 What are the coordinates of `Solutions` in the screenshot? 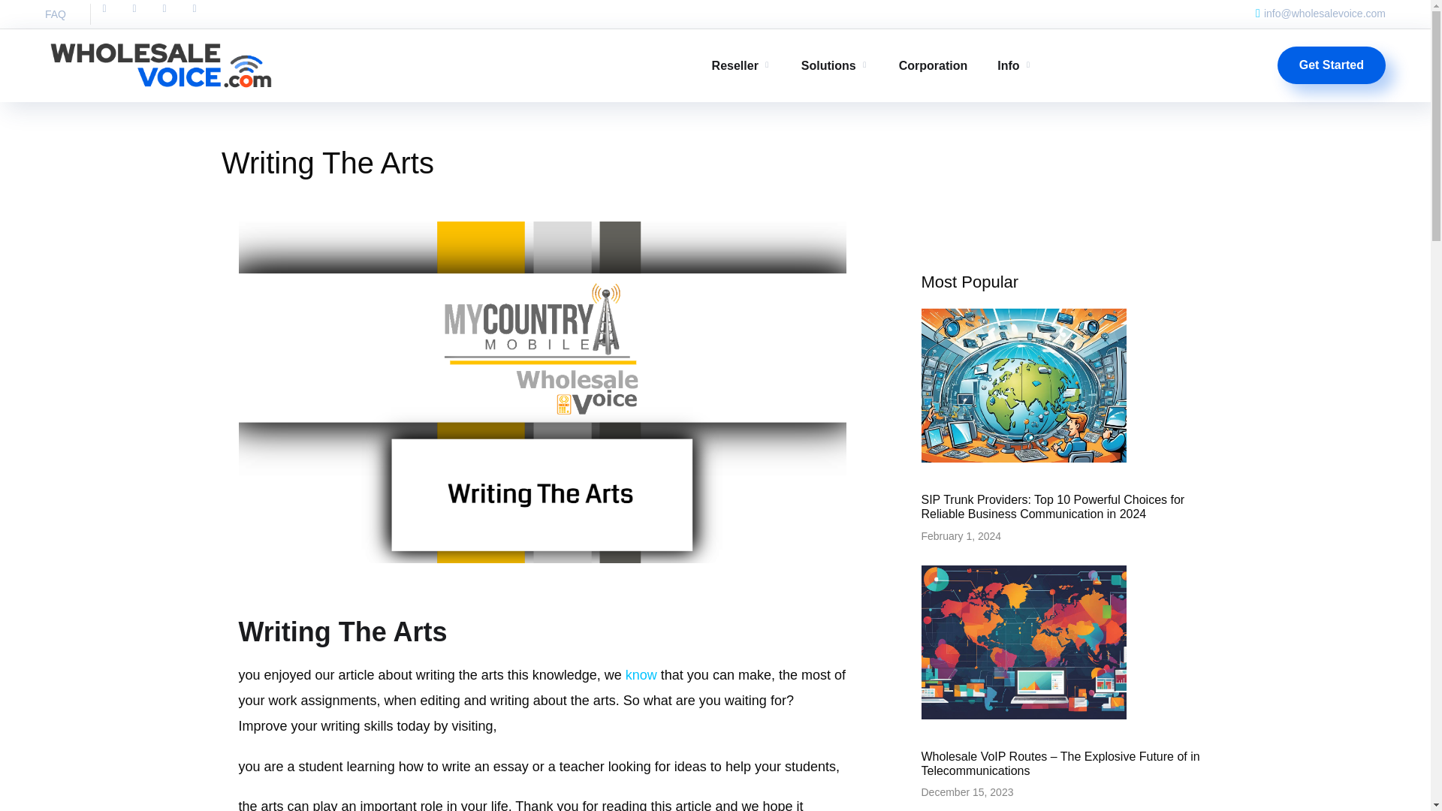 It's located at (835, 65).